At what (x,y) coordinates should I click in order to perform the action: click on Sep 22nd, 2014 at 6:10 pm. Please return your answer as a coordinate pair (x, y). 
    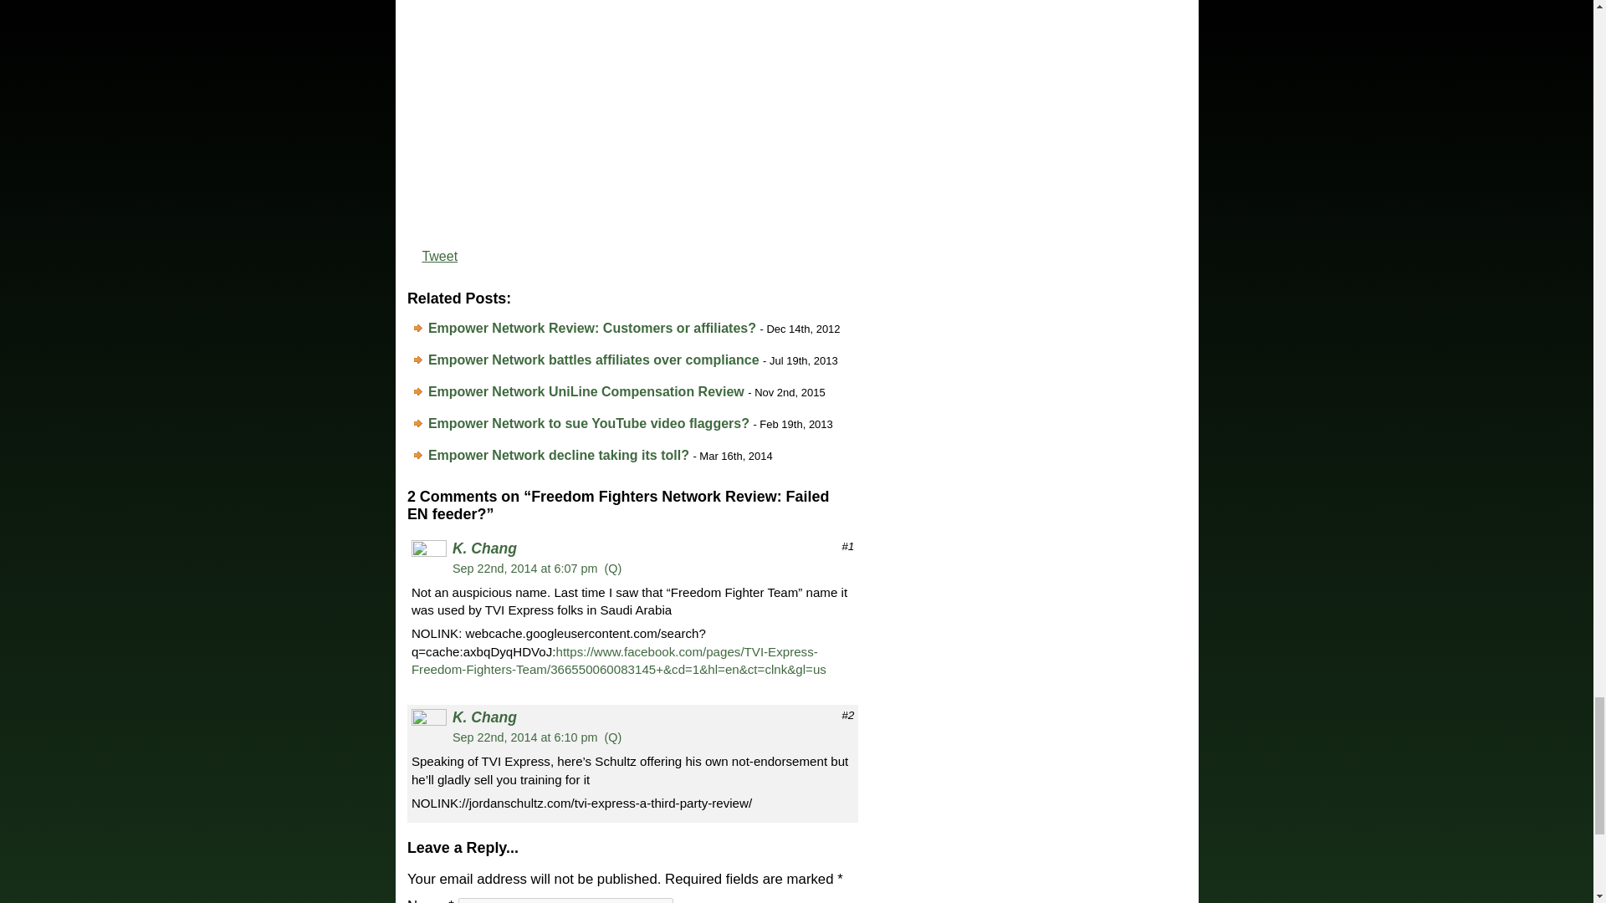
    Looking at the image, I should click on (525, 737).